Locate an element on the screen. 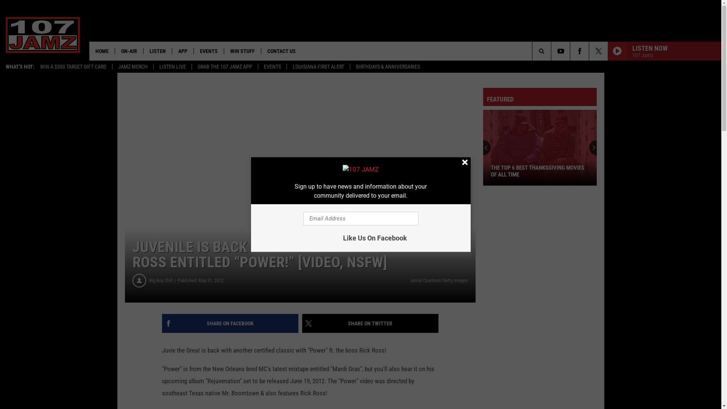  LISTEN is located at coordinates (158, 51).